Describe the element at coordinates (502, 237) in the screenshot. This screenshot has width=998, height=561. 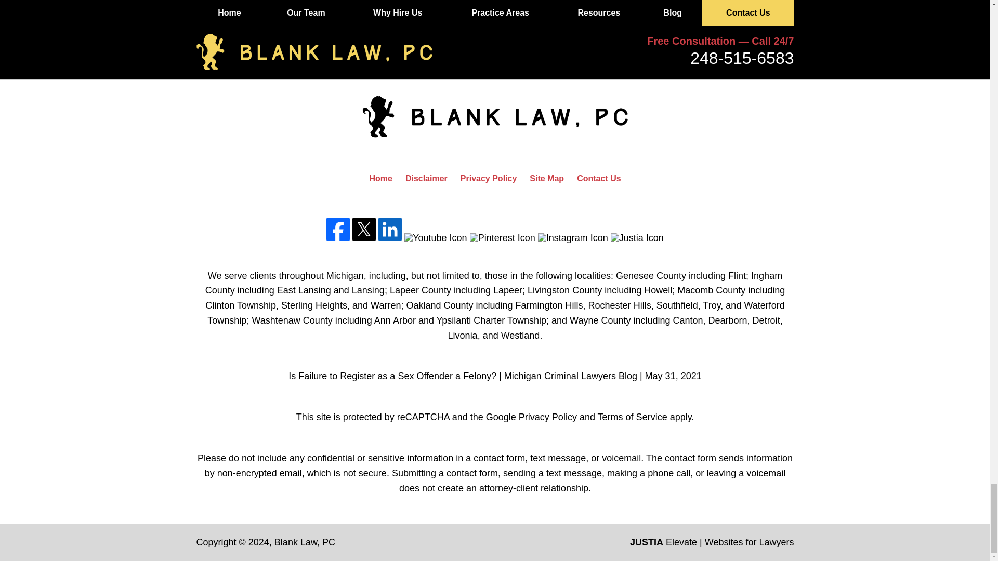
I see `Pinterest` at that location.